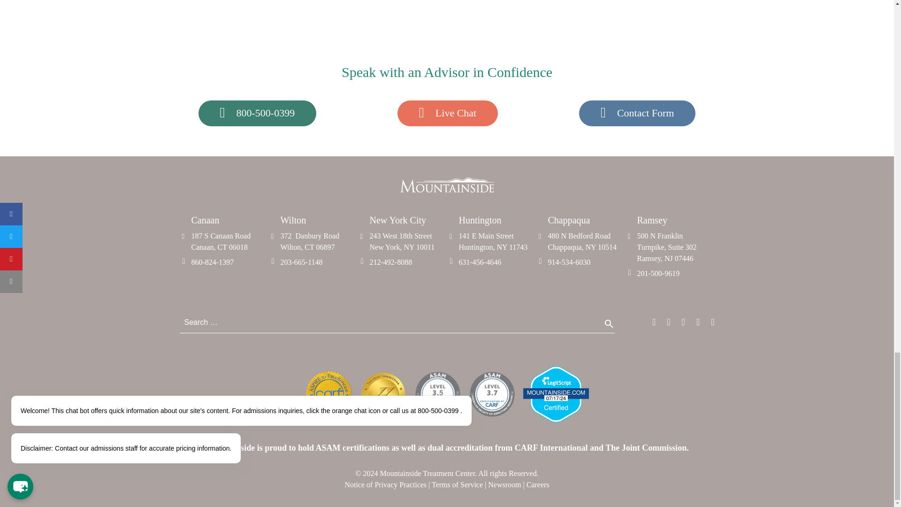 This screenshot has width=901, height=507. Describe the element at coordinates (610, 328) in the screenshot. I see `The Alumni Takeover!` at that location.